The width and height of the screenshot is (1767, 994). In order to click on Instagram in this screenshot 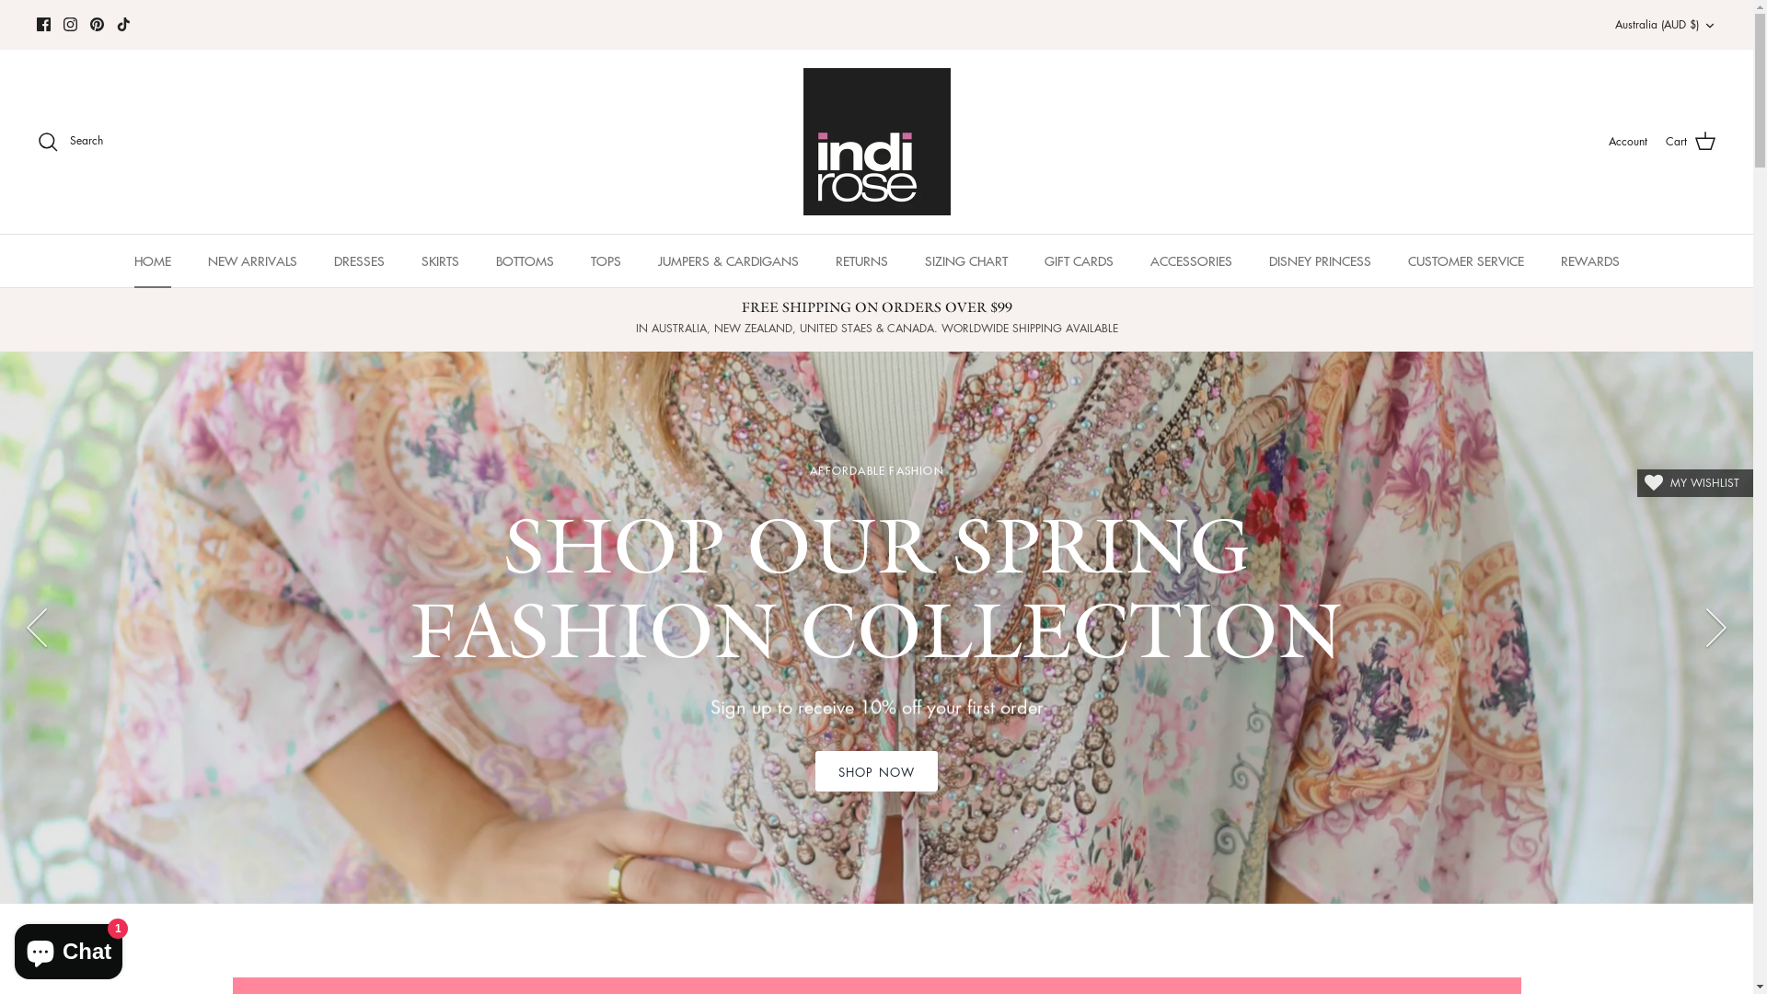, I will do `click(70, 24)`.